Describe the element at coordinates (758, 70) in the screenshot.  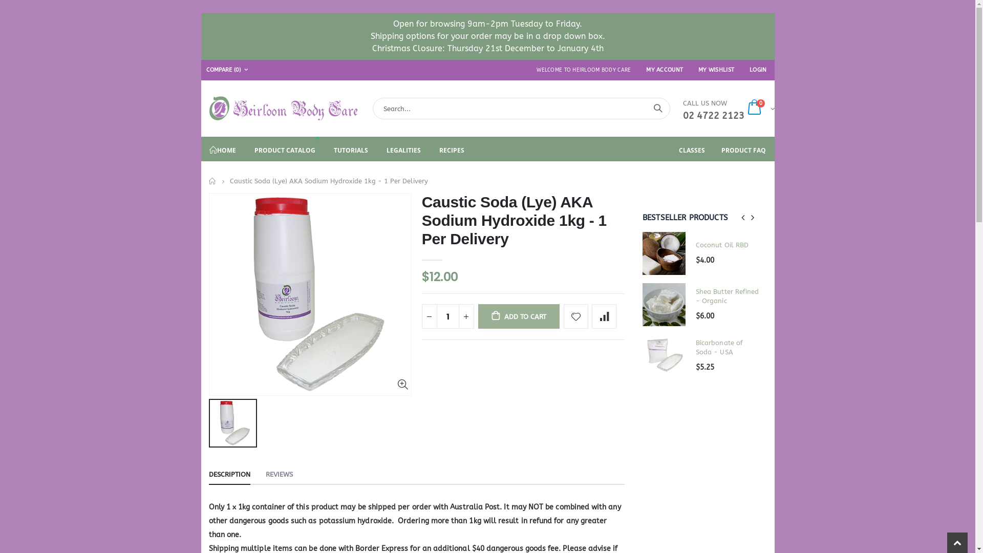
I see `LOGIN` at that location.